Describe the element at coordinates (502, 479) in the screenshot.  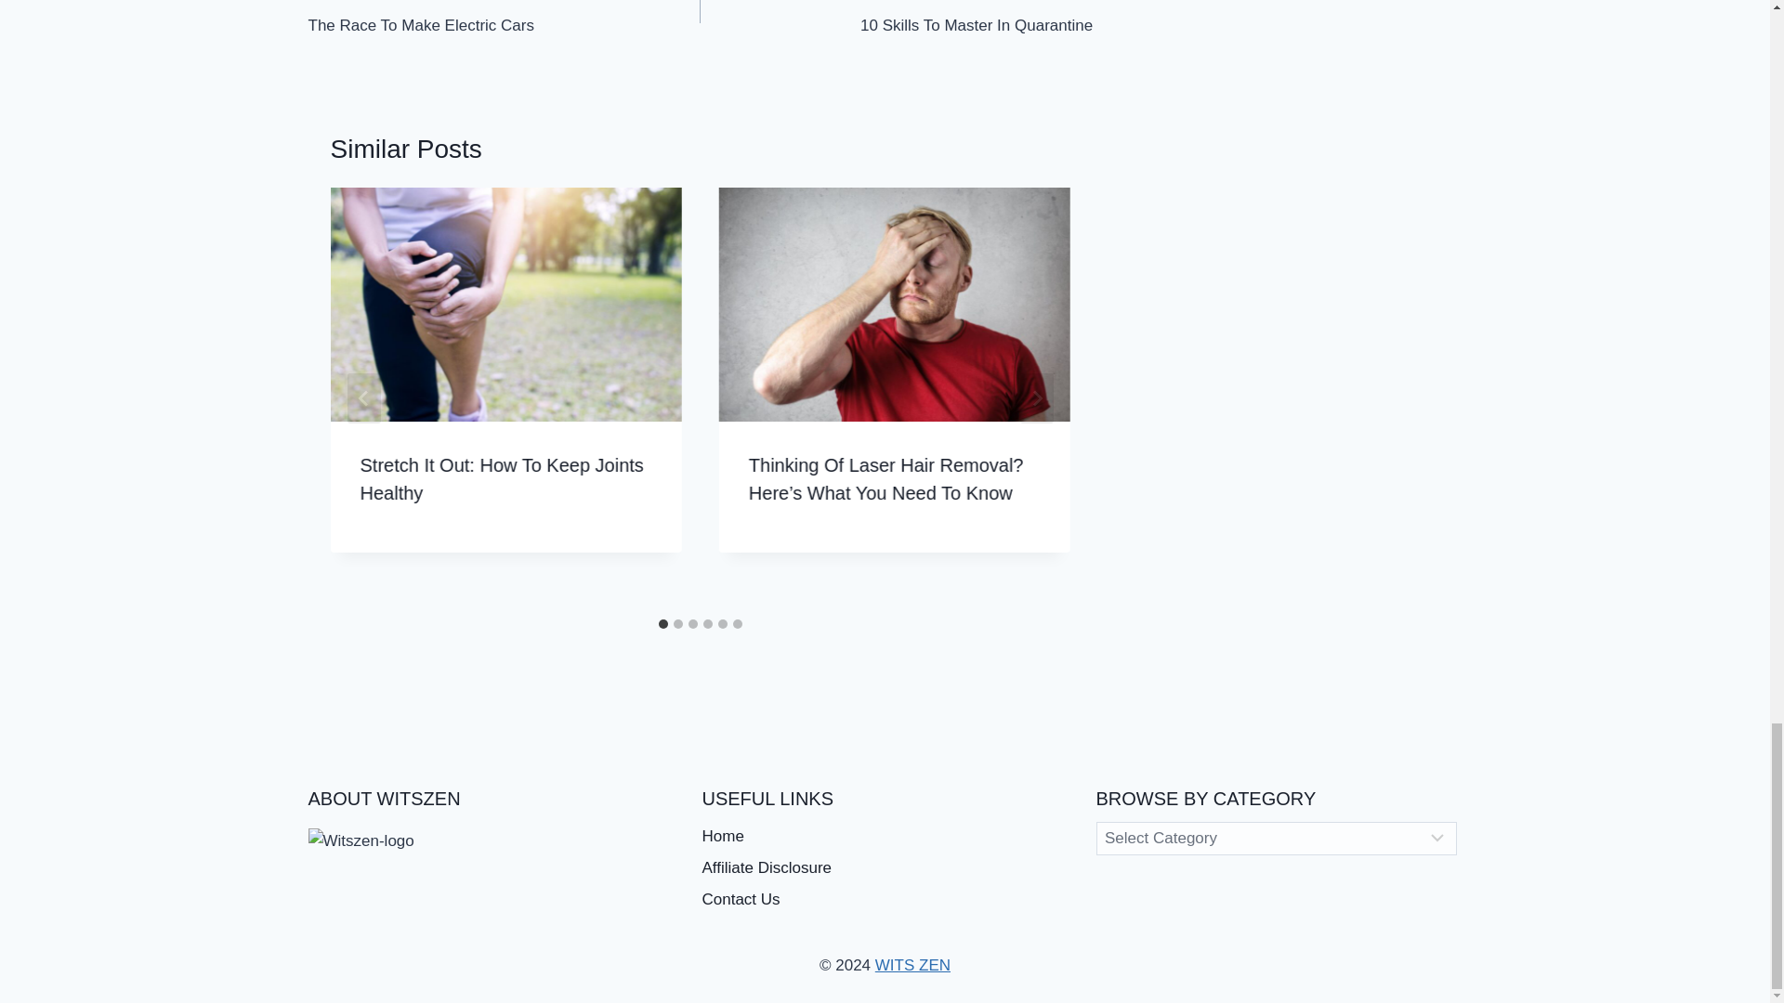
I see `Stretch It Out: How To Keep Joints Healthy` at that location.